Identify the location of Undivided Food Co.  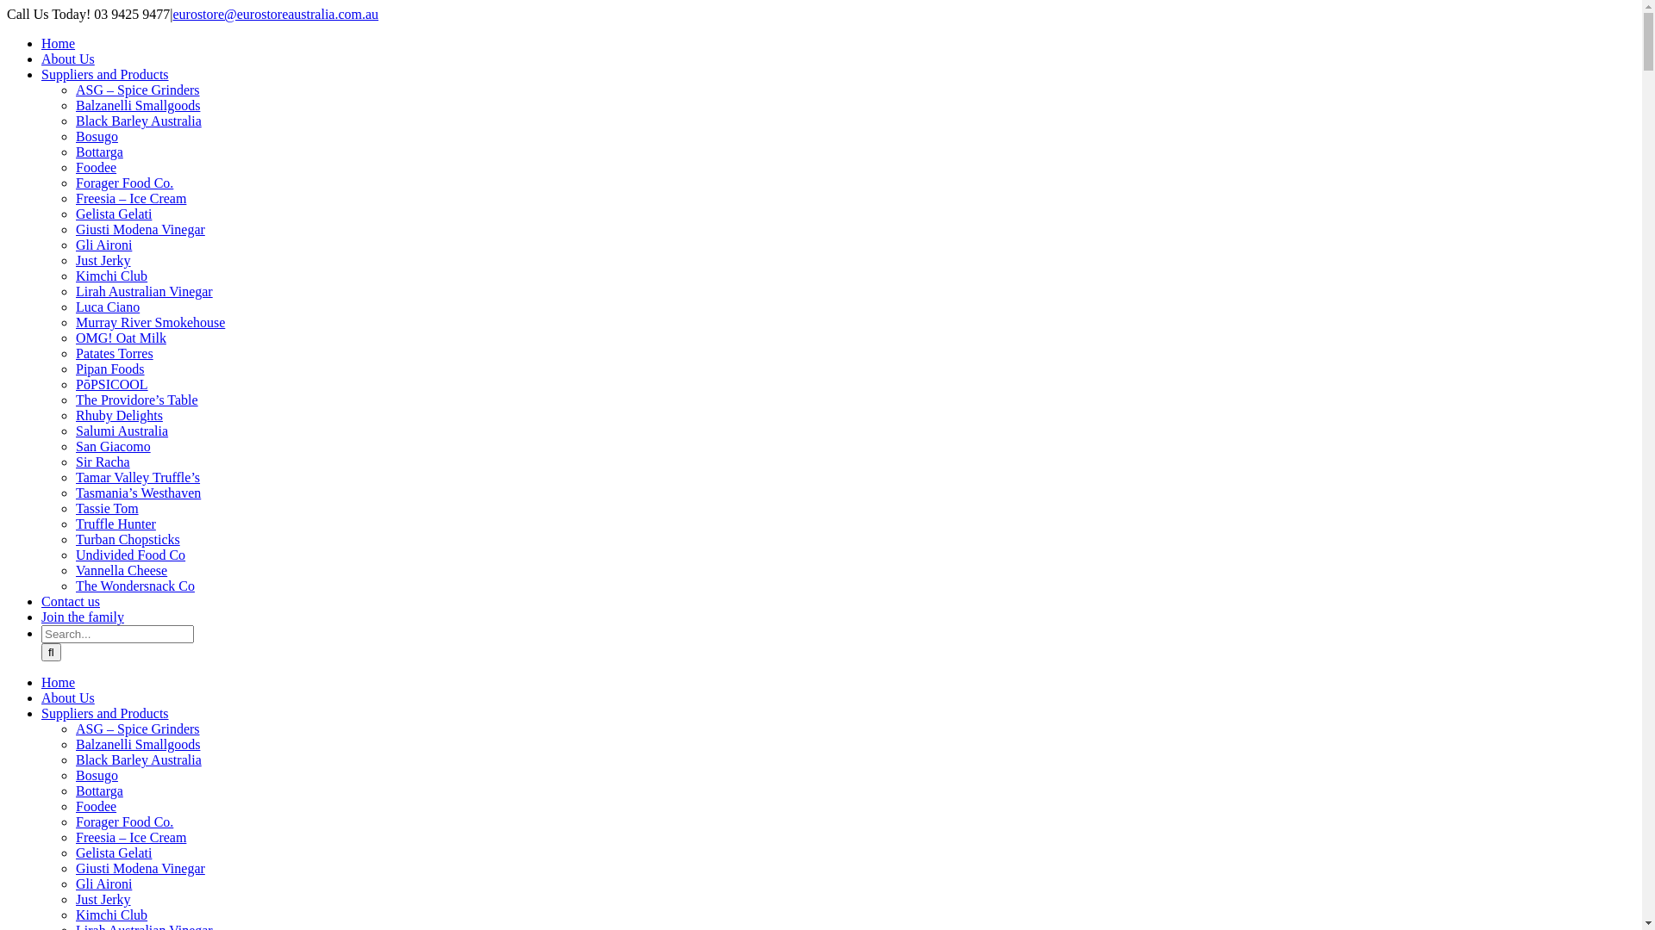
(131, 555).